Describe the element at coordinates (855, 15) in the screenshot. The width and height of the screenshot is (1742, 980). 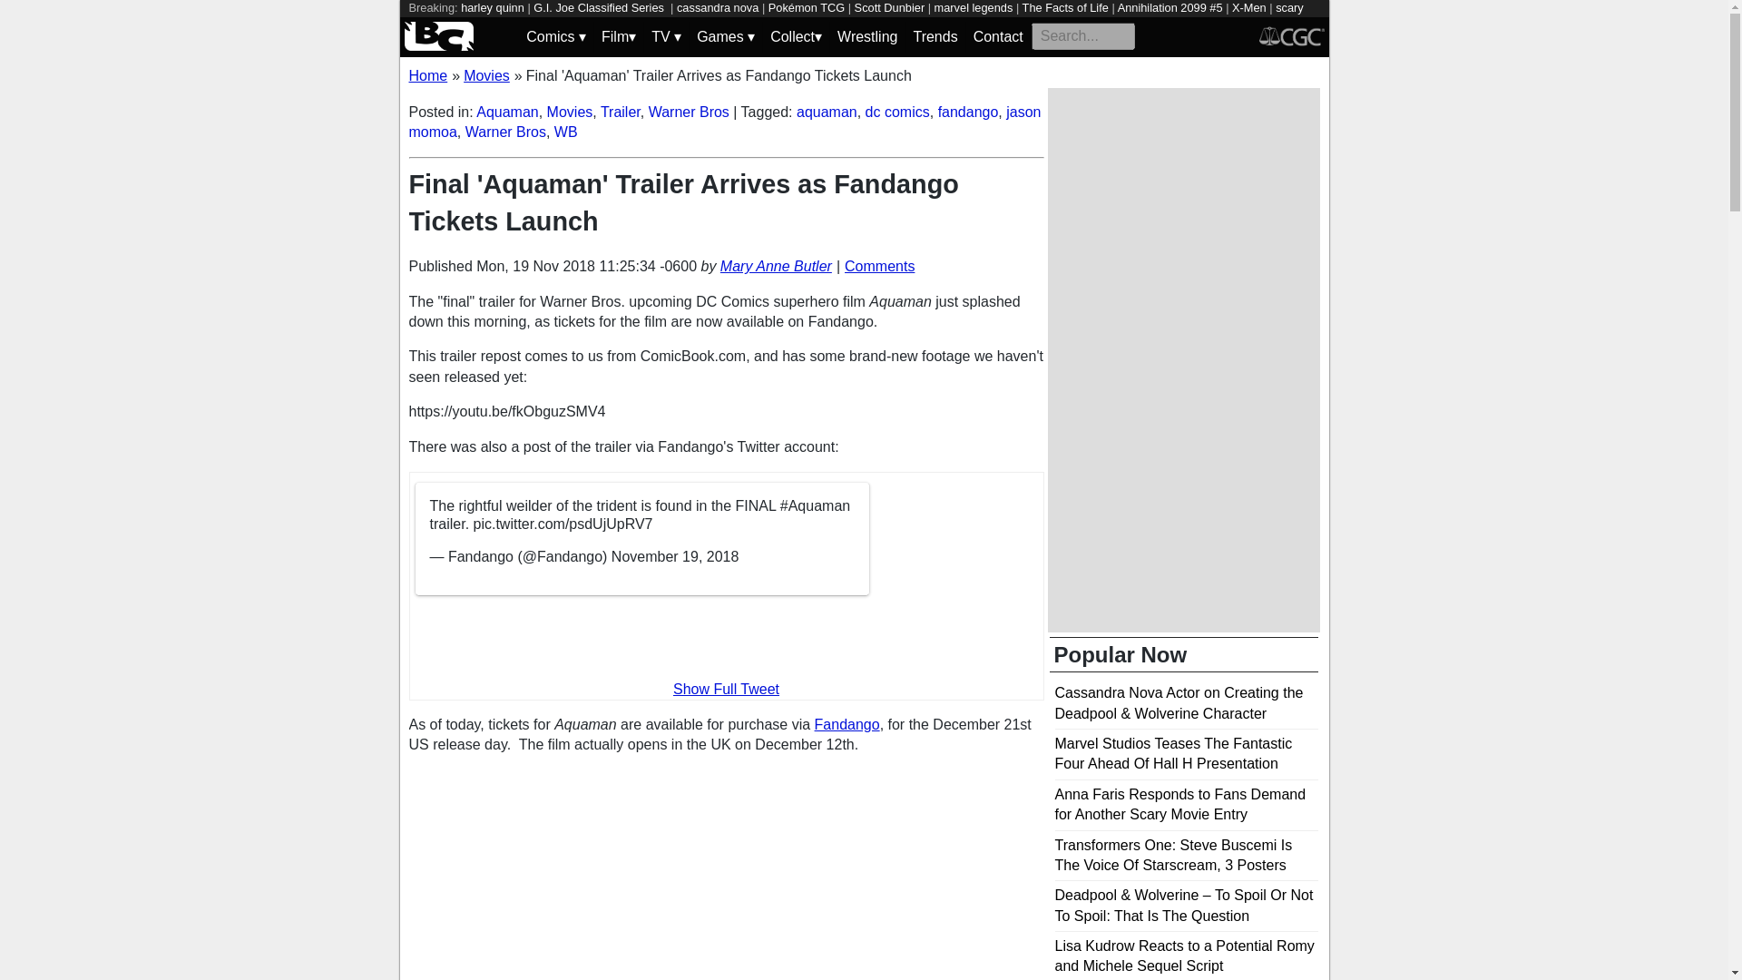
I see `scary movie` at that location.